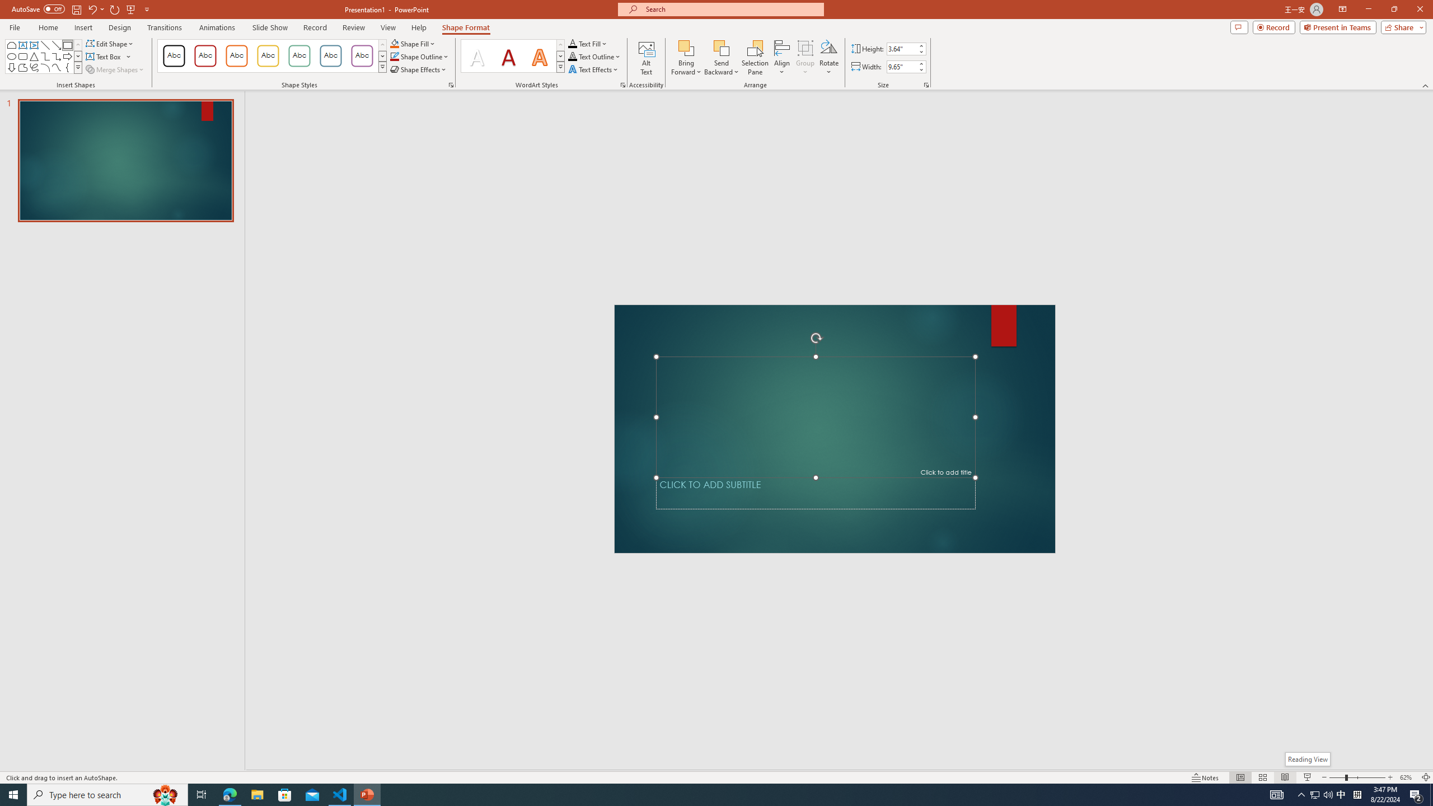  Describe the element at coordinates (46, 67) in the screenshot. I see `Arc` at that location.